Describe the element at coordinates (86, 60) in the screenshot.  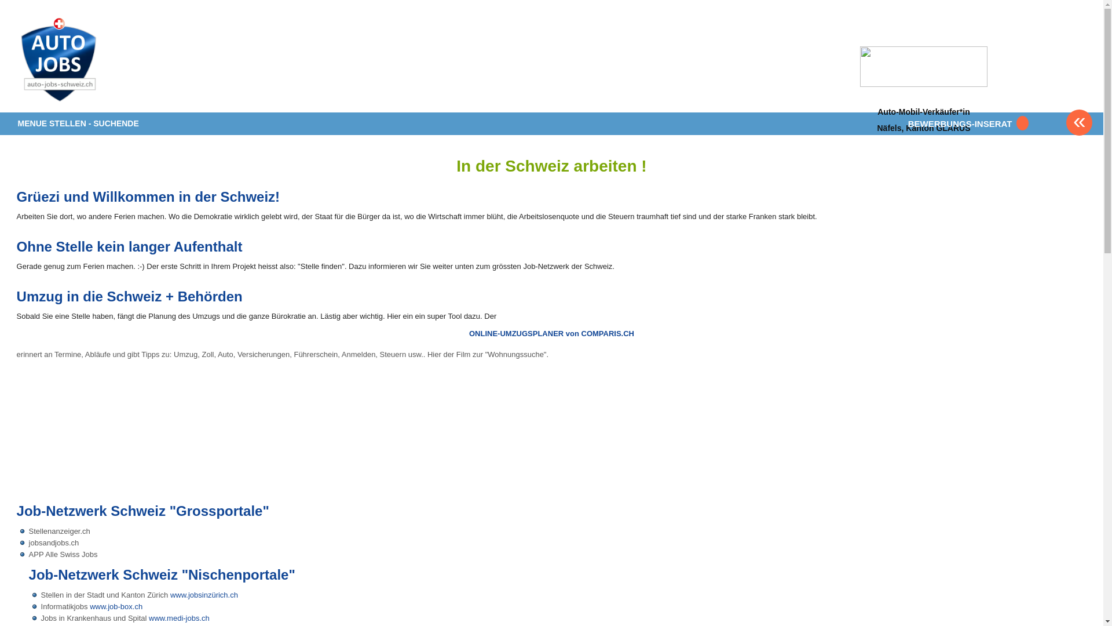
I see `www.StellenAnzeiger.ch` at that location.